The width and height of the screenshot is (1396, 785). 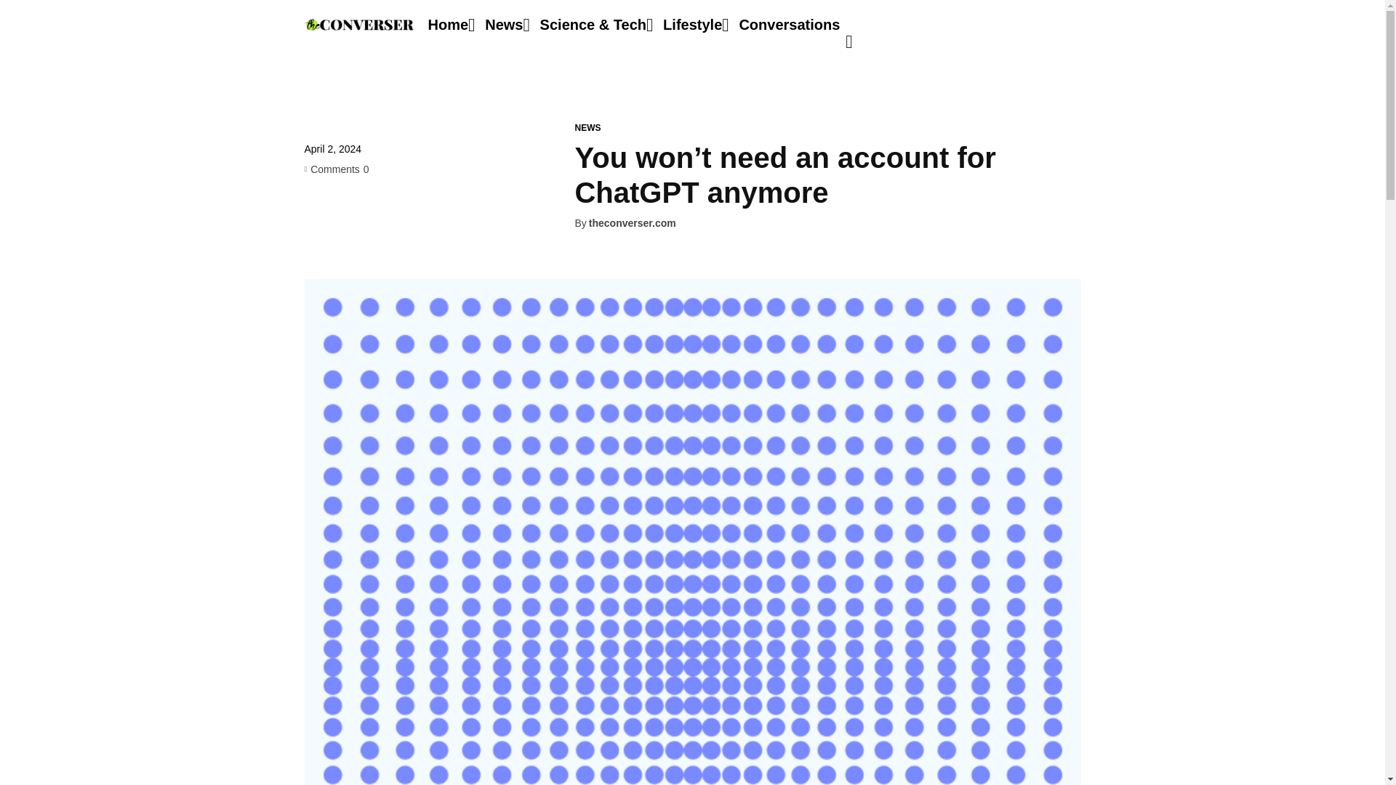 I want to click on Conversations, so click(x=789, y=25).